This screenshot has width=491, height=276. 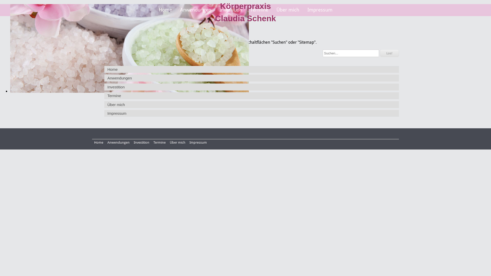 What do you see at coordinates (99, 143) in the screenshot?
I see `Home` at bounding box center [99, 143].